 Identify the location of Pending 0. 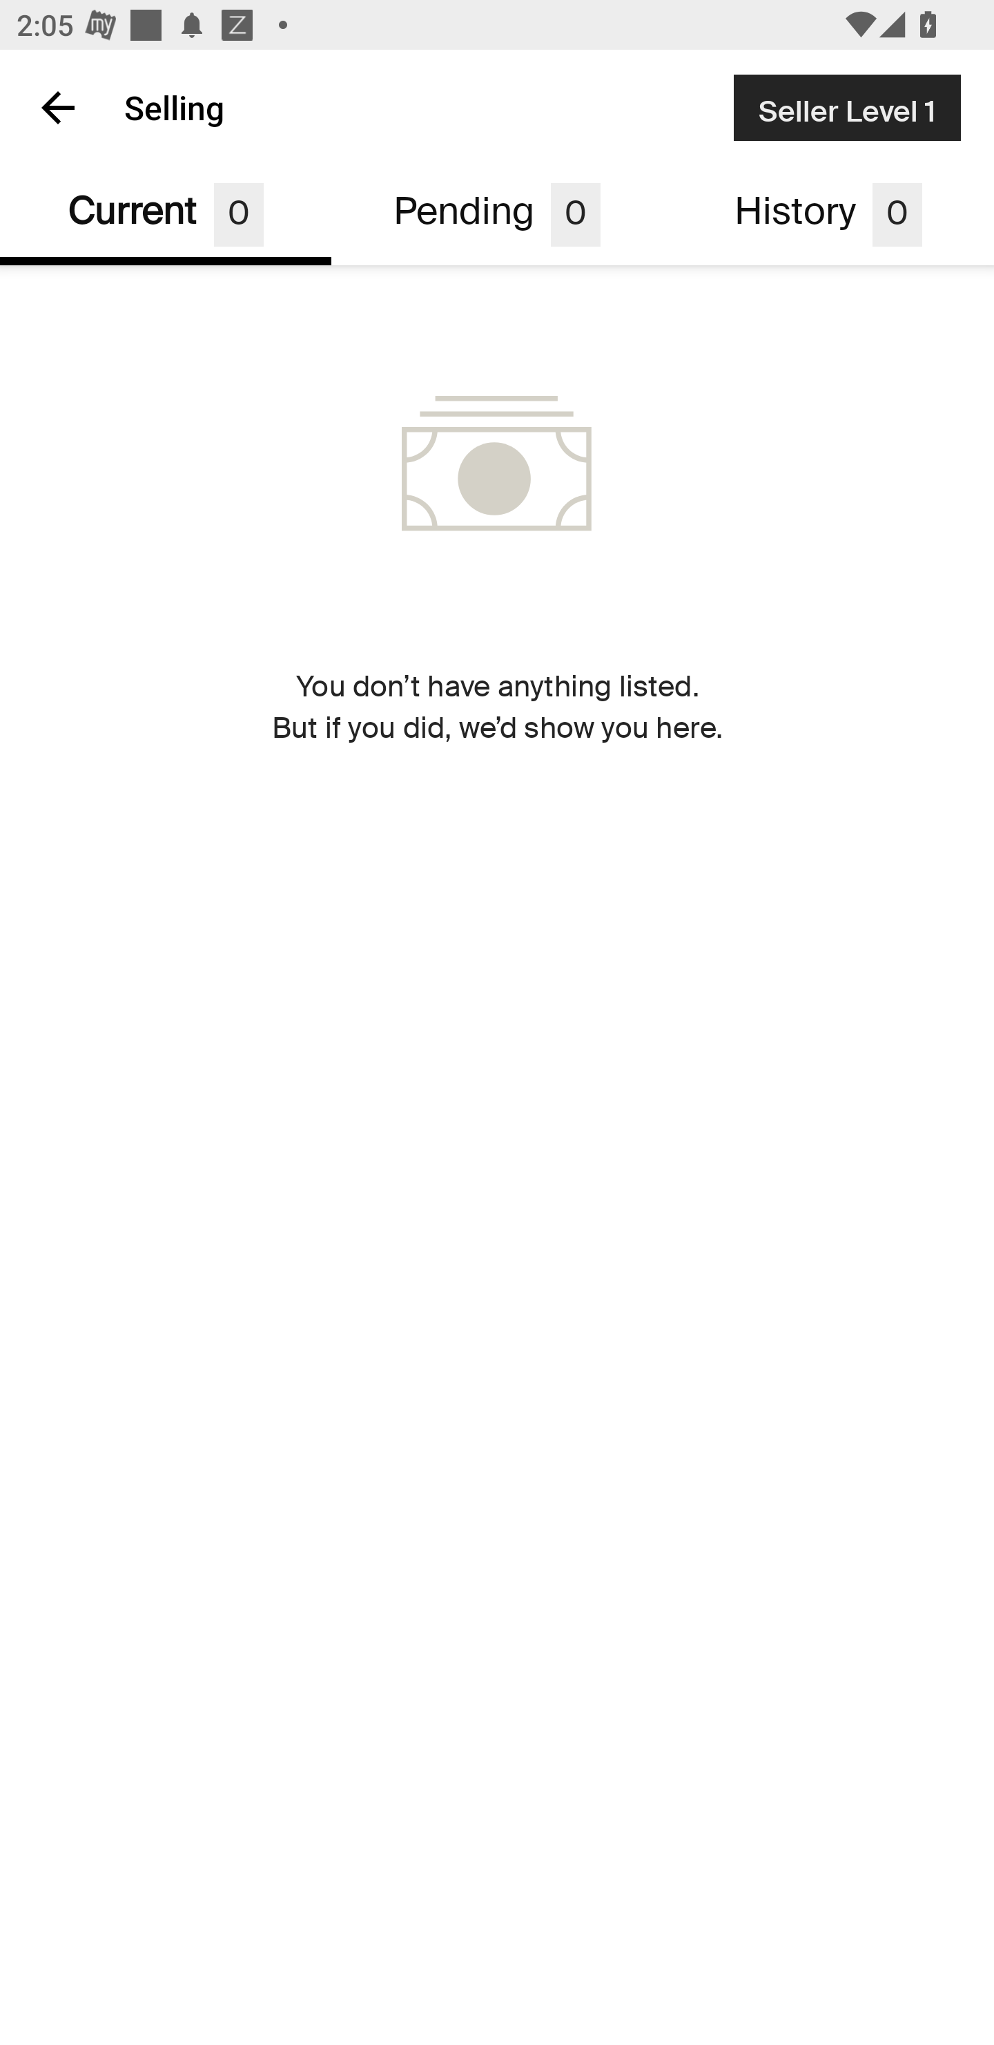
(497, 216).